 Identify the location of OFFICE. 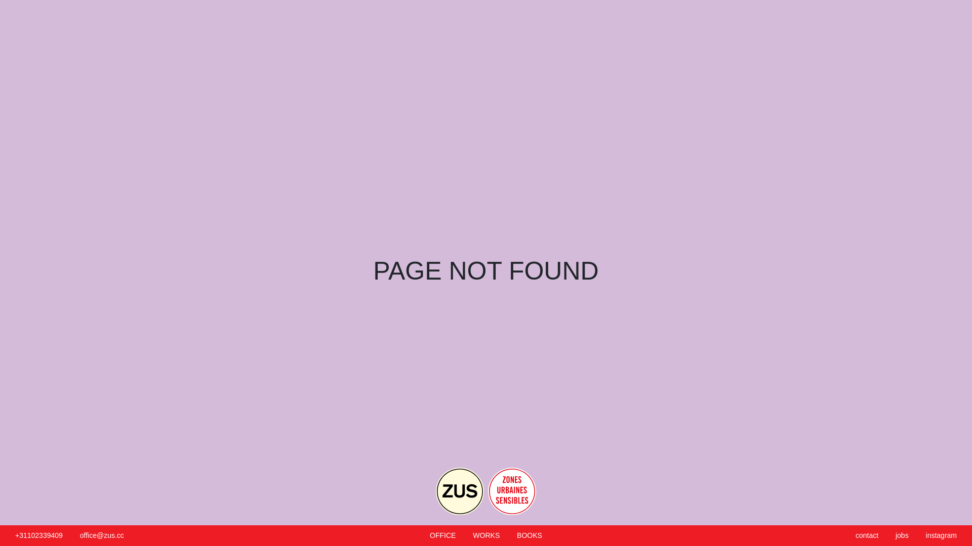
(442, 535).